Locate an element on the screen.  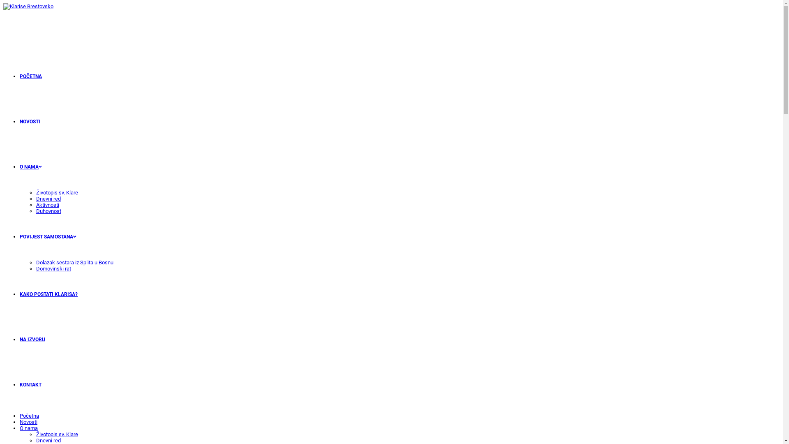
Aktivnosti is located at coordinates (48, 205).